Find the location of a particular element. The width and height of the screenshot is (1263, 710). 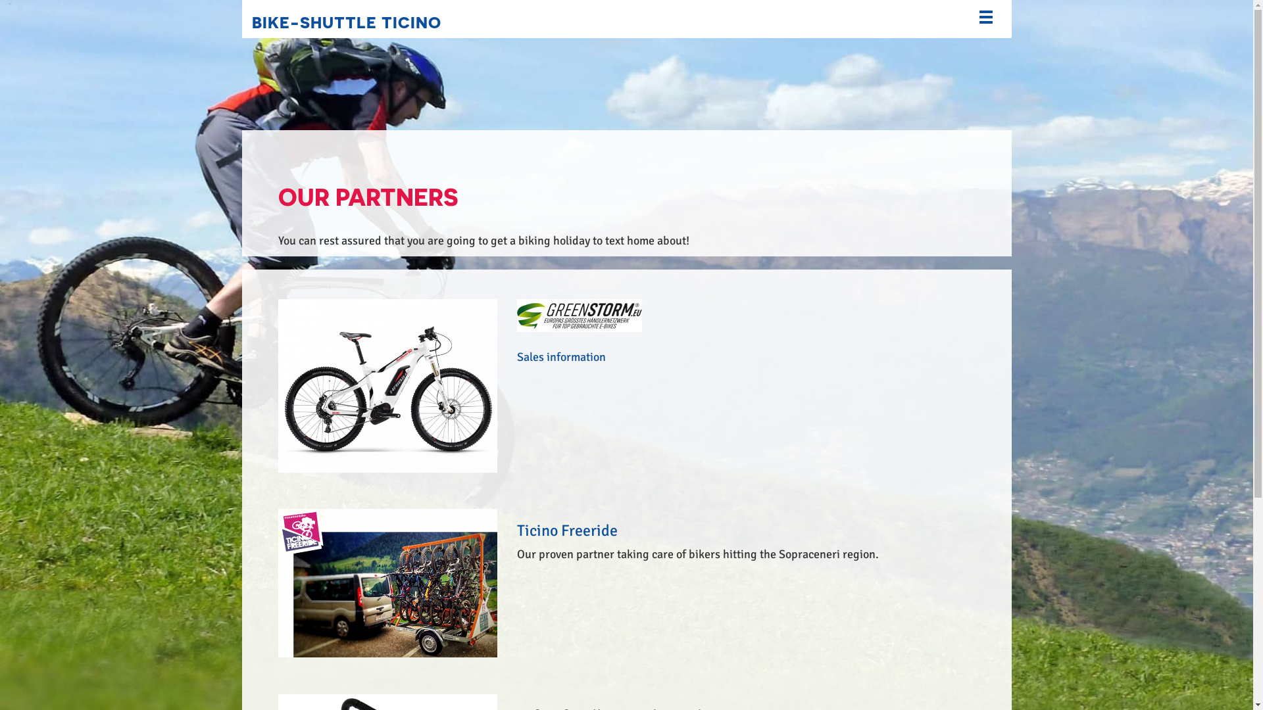

Ticino Freeride is located at coordinates (567, 531).